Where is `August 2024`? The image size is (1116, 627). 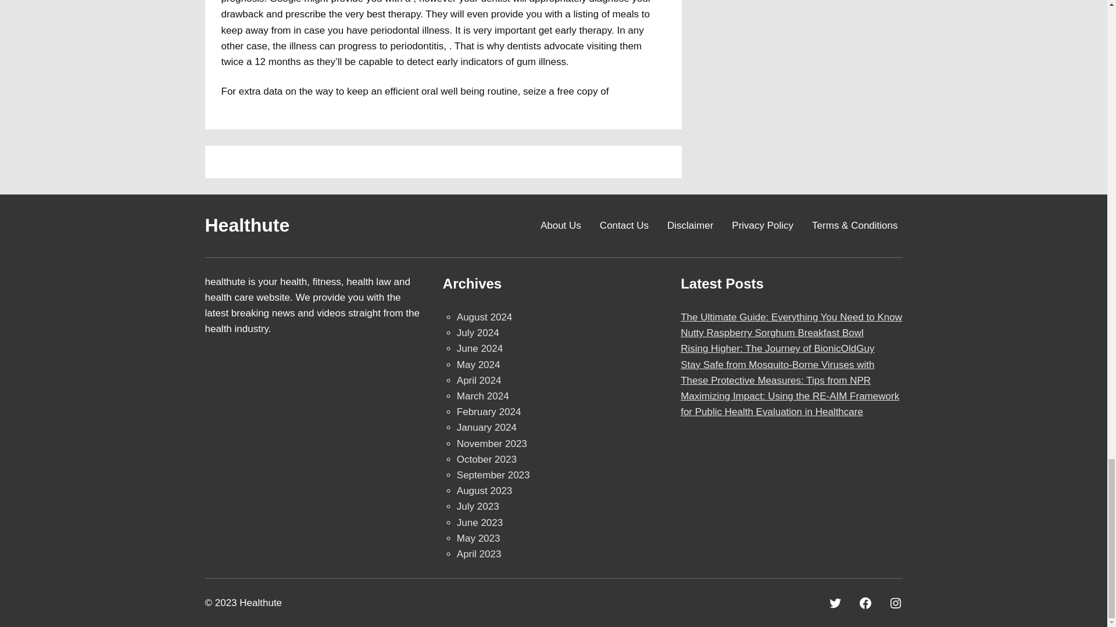
August 2024 is located at coordinates (484, 317).